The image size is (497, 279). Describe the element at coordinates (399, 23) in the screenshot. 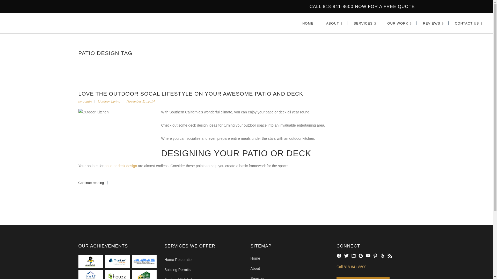

I see `OUR WORK` at that location.